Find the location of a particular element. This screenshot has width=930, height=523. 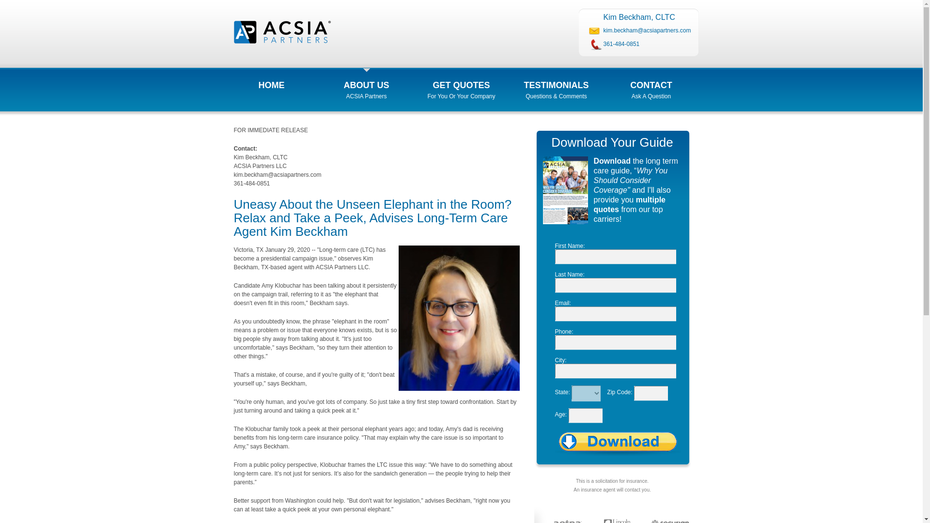

CONTACT is located at coordinates (651, 80).